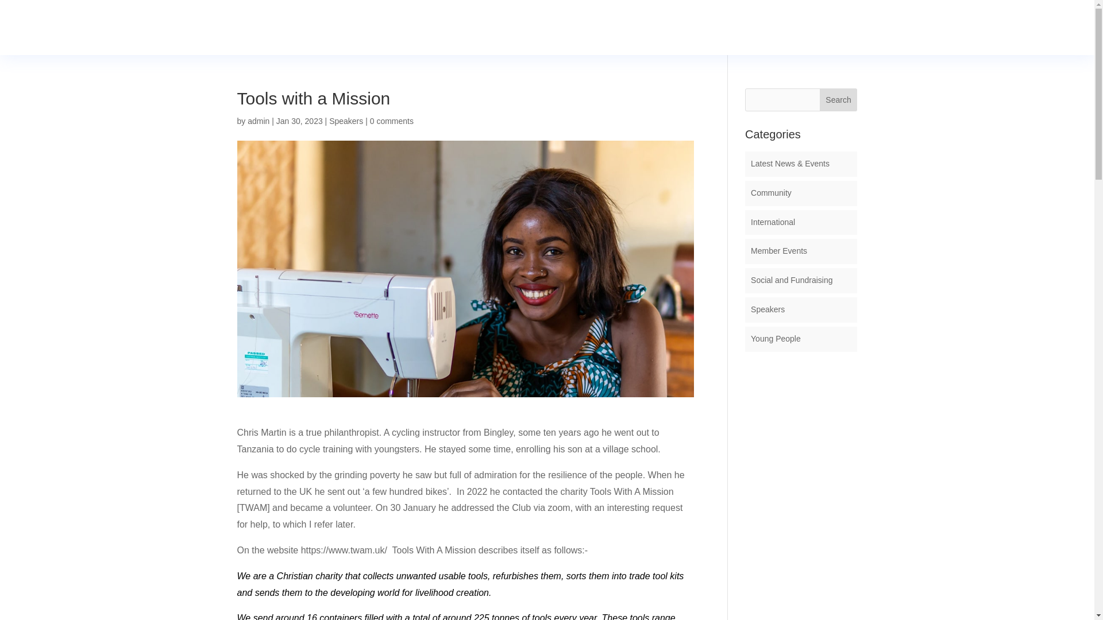 Image resolution: width=1103 pixels, height=620 pixels. I want to click on Search, so click(839, 100).